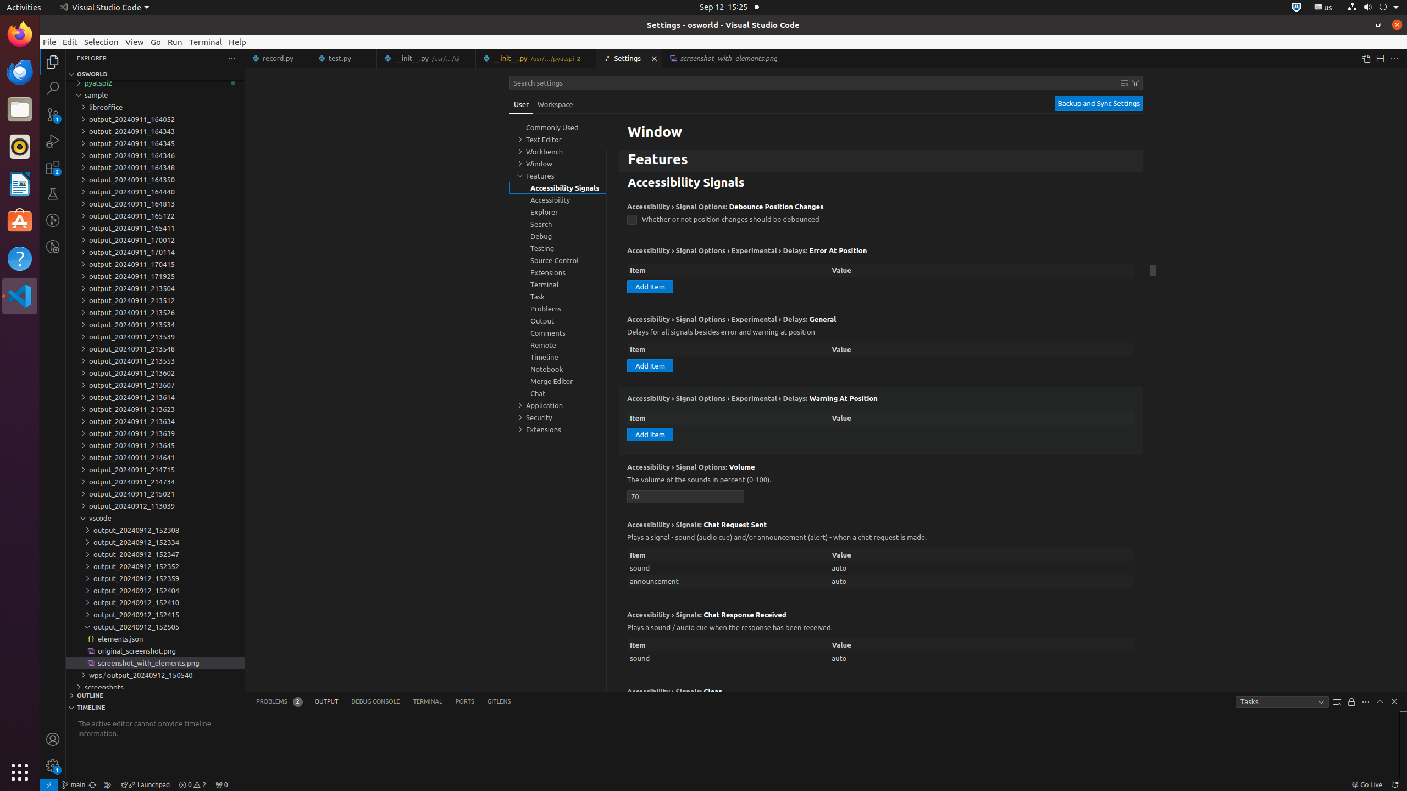 The image size is (1407, 791). I want to click on Accessibility › Signal Options › Experimental › Delays Error At Position., so click(881, 274).